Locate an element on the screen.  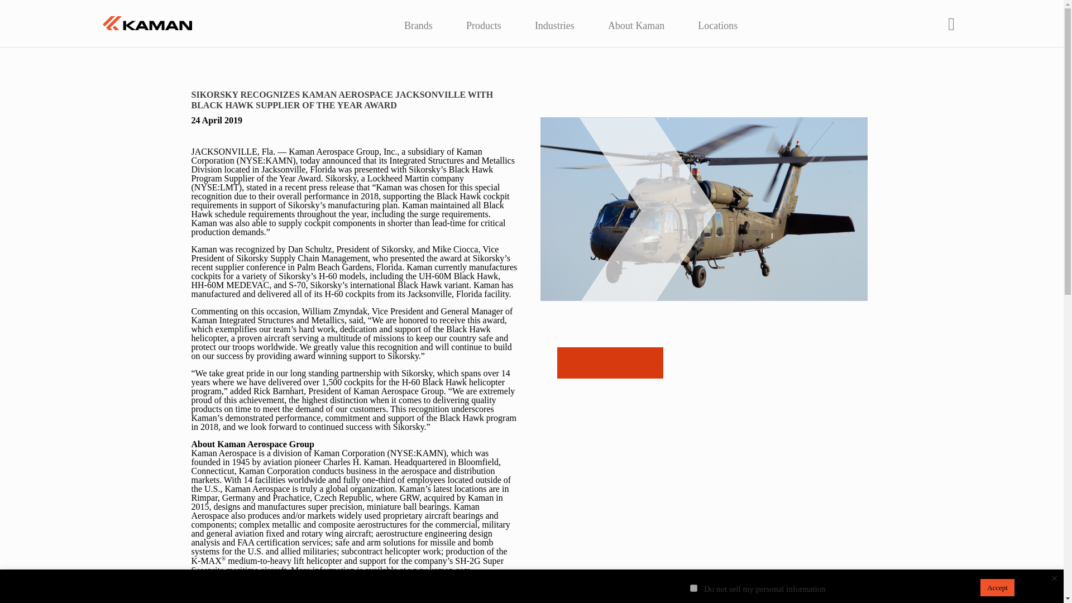
Locations is located at coordinates (717, 22).